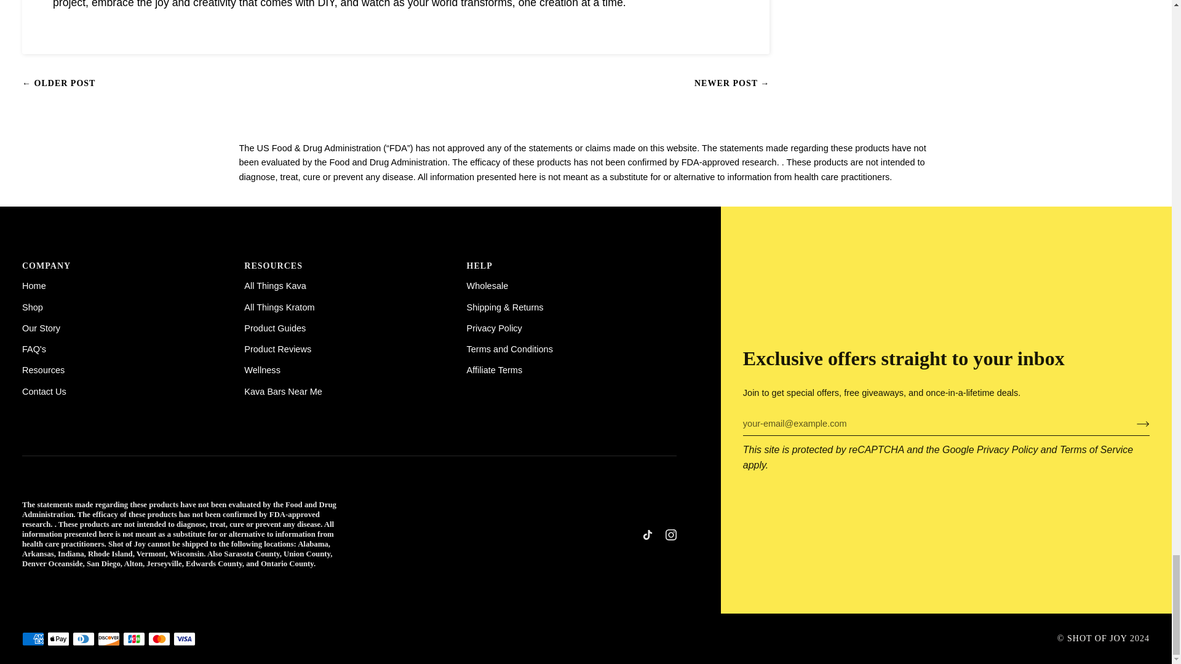 This screenshot has height=664, width=1181. Describe the element at coordinates (185, 639) in the screenshot. I see `VISA` at that location.